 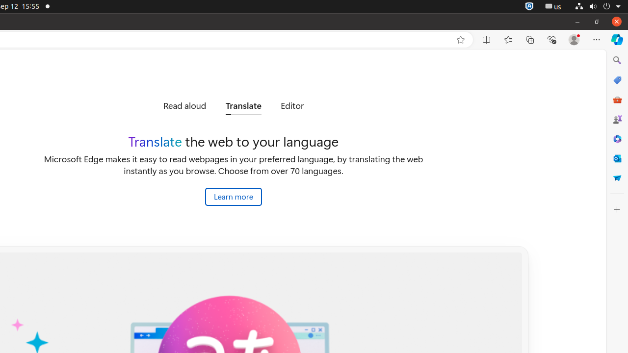 I want to click on System, so click(x=598, y=7).